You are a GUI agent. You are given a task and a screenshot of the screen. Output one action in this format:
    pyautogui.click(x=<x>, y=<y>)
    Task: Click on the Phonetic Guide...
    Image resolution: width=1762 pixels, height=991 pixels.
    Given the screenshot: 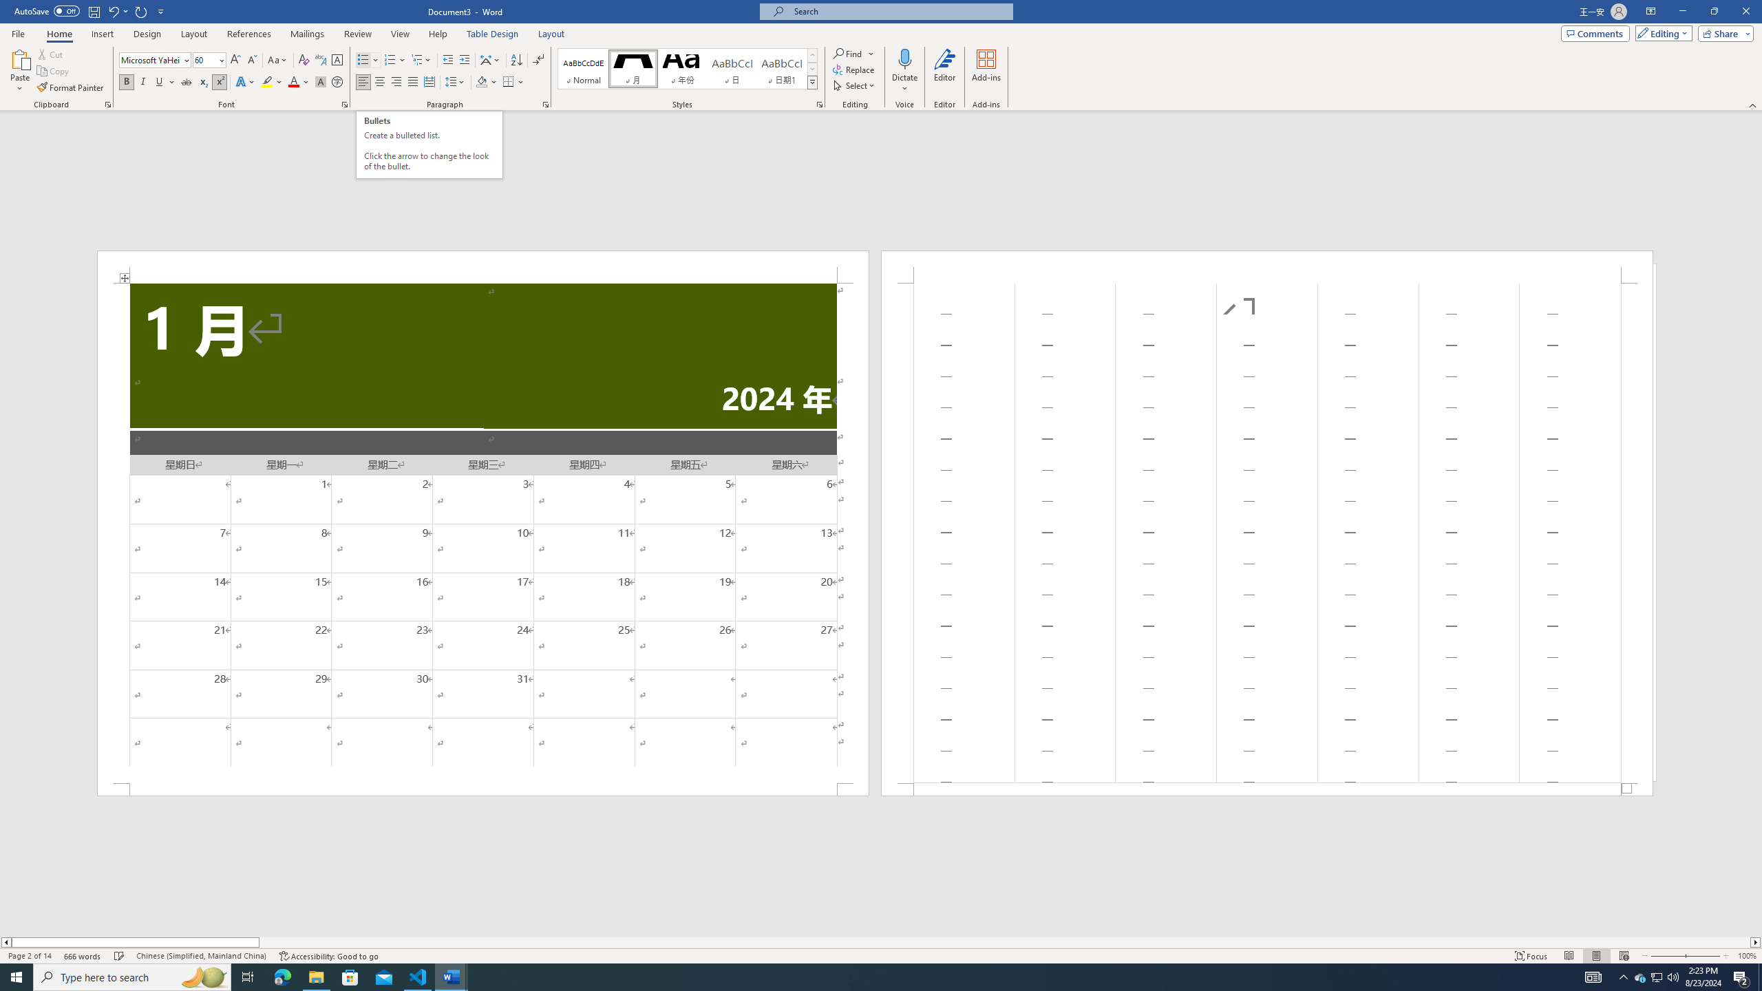 What is the action you would take?
    pyautogui.click(x=321, y=61)
    